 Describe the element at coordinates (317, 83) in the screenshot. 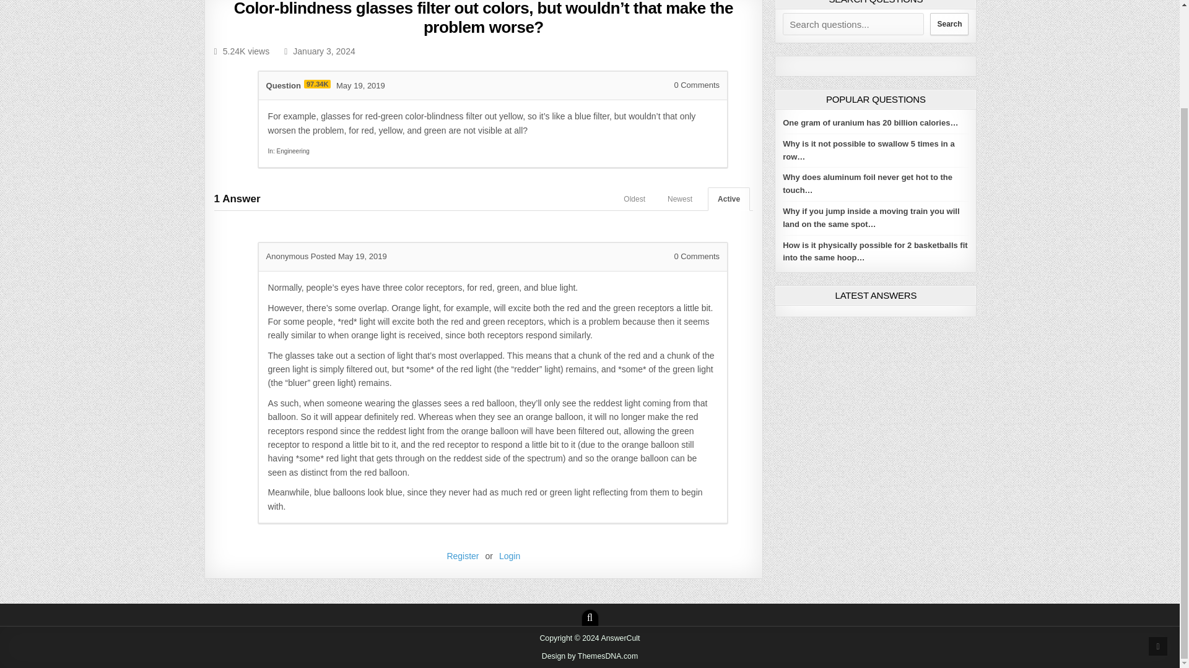

I see `Reputation` at that location.